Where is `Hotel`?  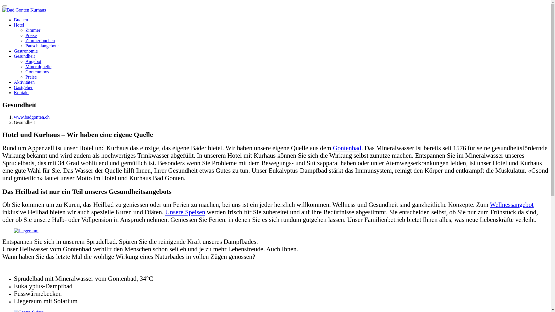 Hotel is located at coordinates (19, 25).